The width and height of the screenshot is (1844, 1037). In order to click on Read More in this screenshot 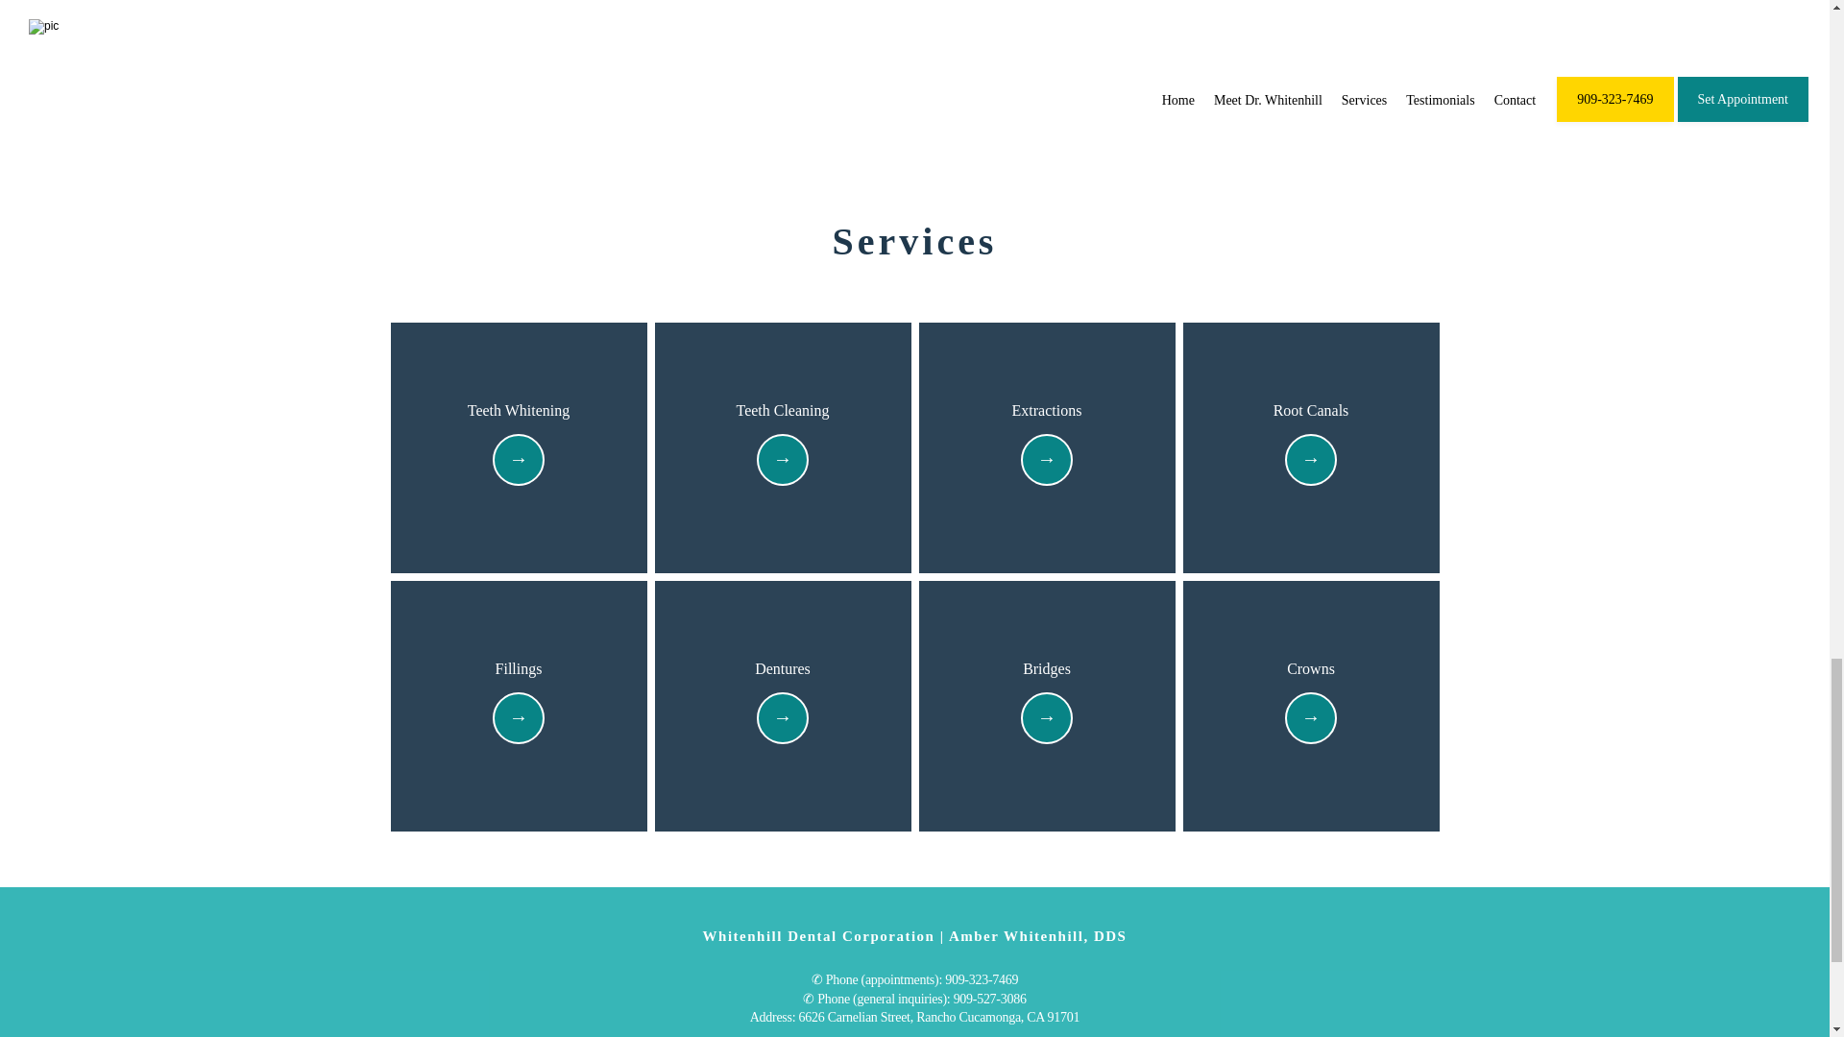, I will do `click(1046, 462)`.